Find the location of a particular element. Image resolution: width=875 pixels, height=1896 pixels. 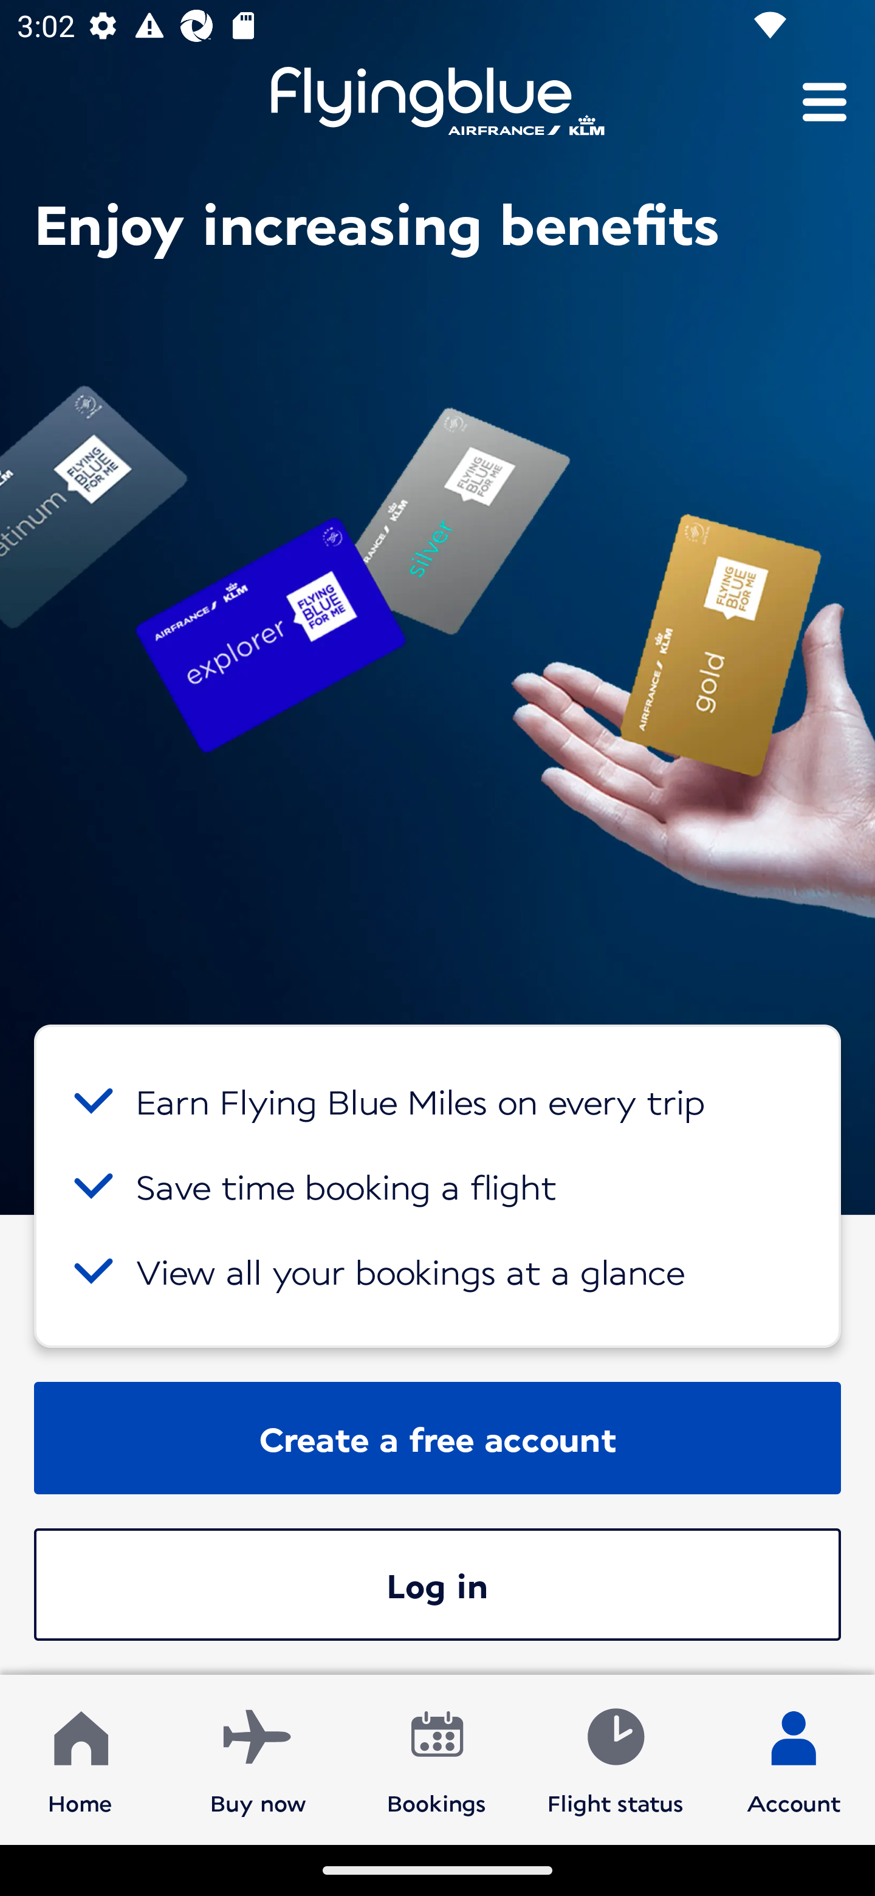

Log in is located at coordinates (437, 1584).